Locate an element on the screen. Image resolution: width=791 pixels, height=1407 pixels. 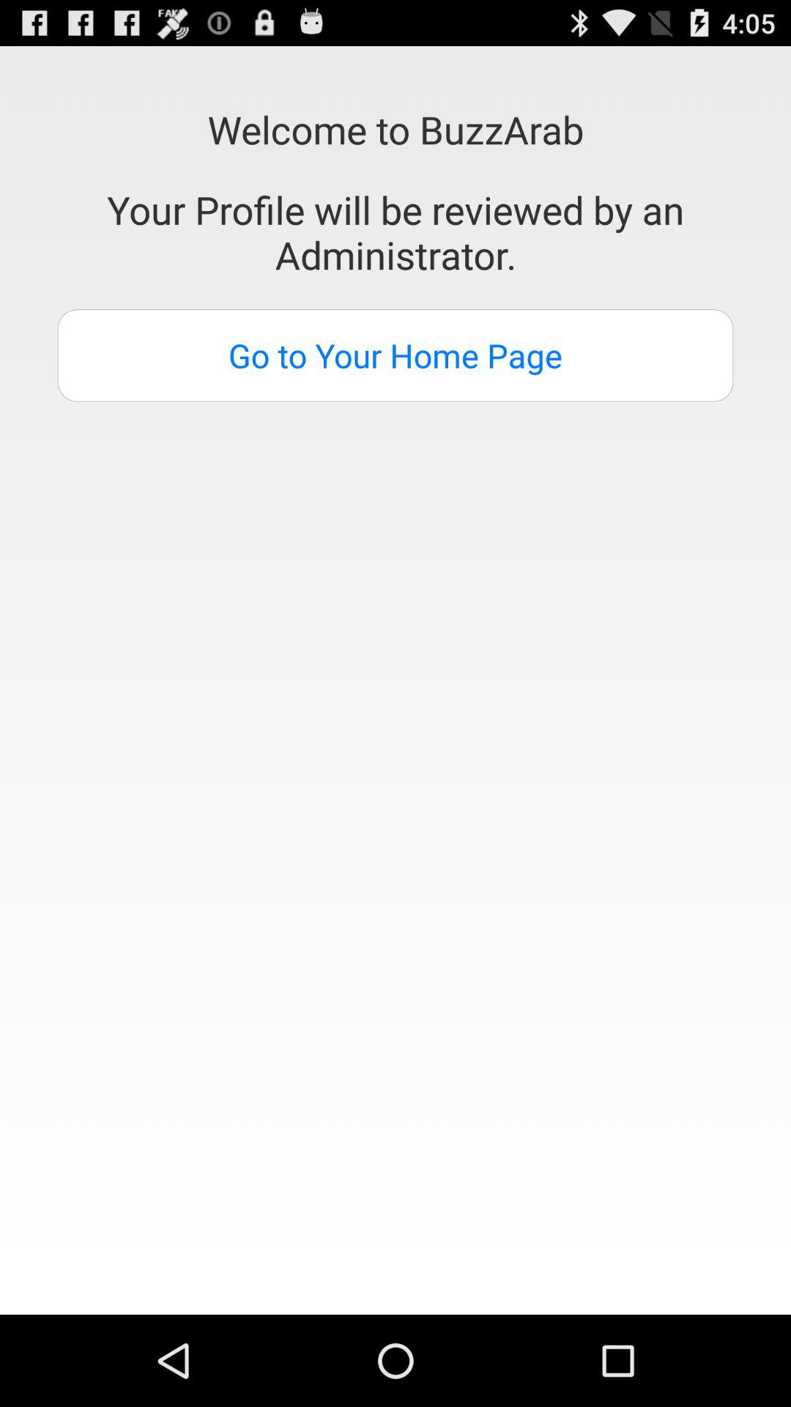
press app below the your profile will app is located at coordinates (395, 355).